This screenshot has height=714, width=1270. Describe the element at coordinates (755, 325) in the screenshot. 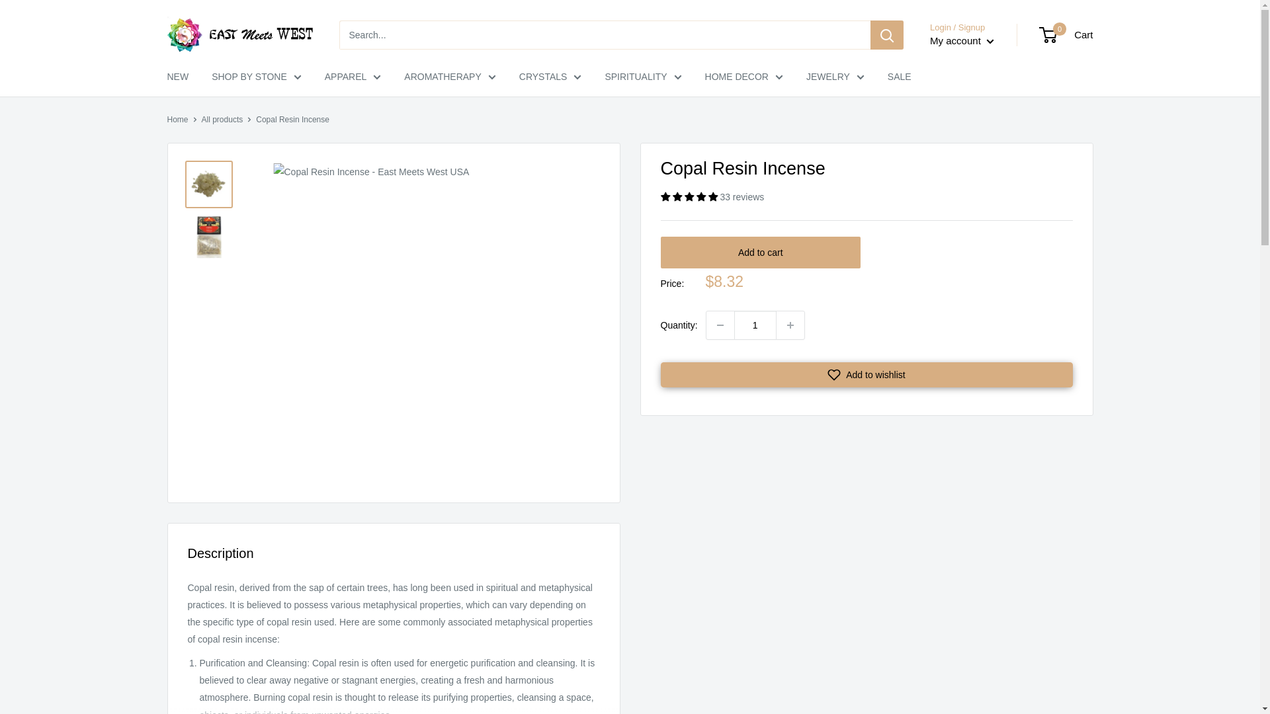

I see `1` at that location.